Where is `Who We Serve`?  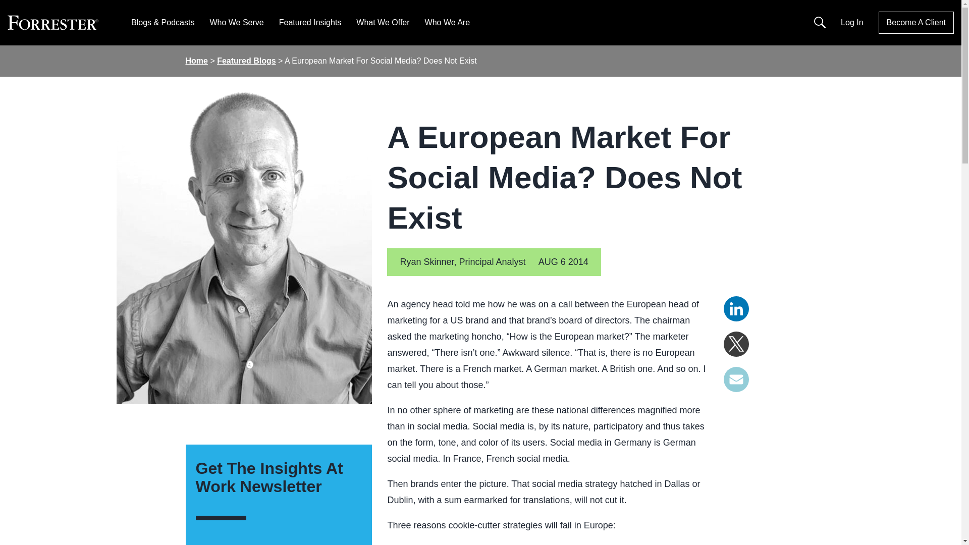 Who We Serve is located at coordinates (236, 22).